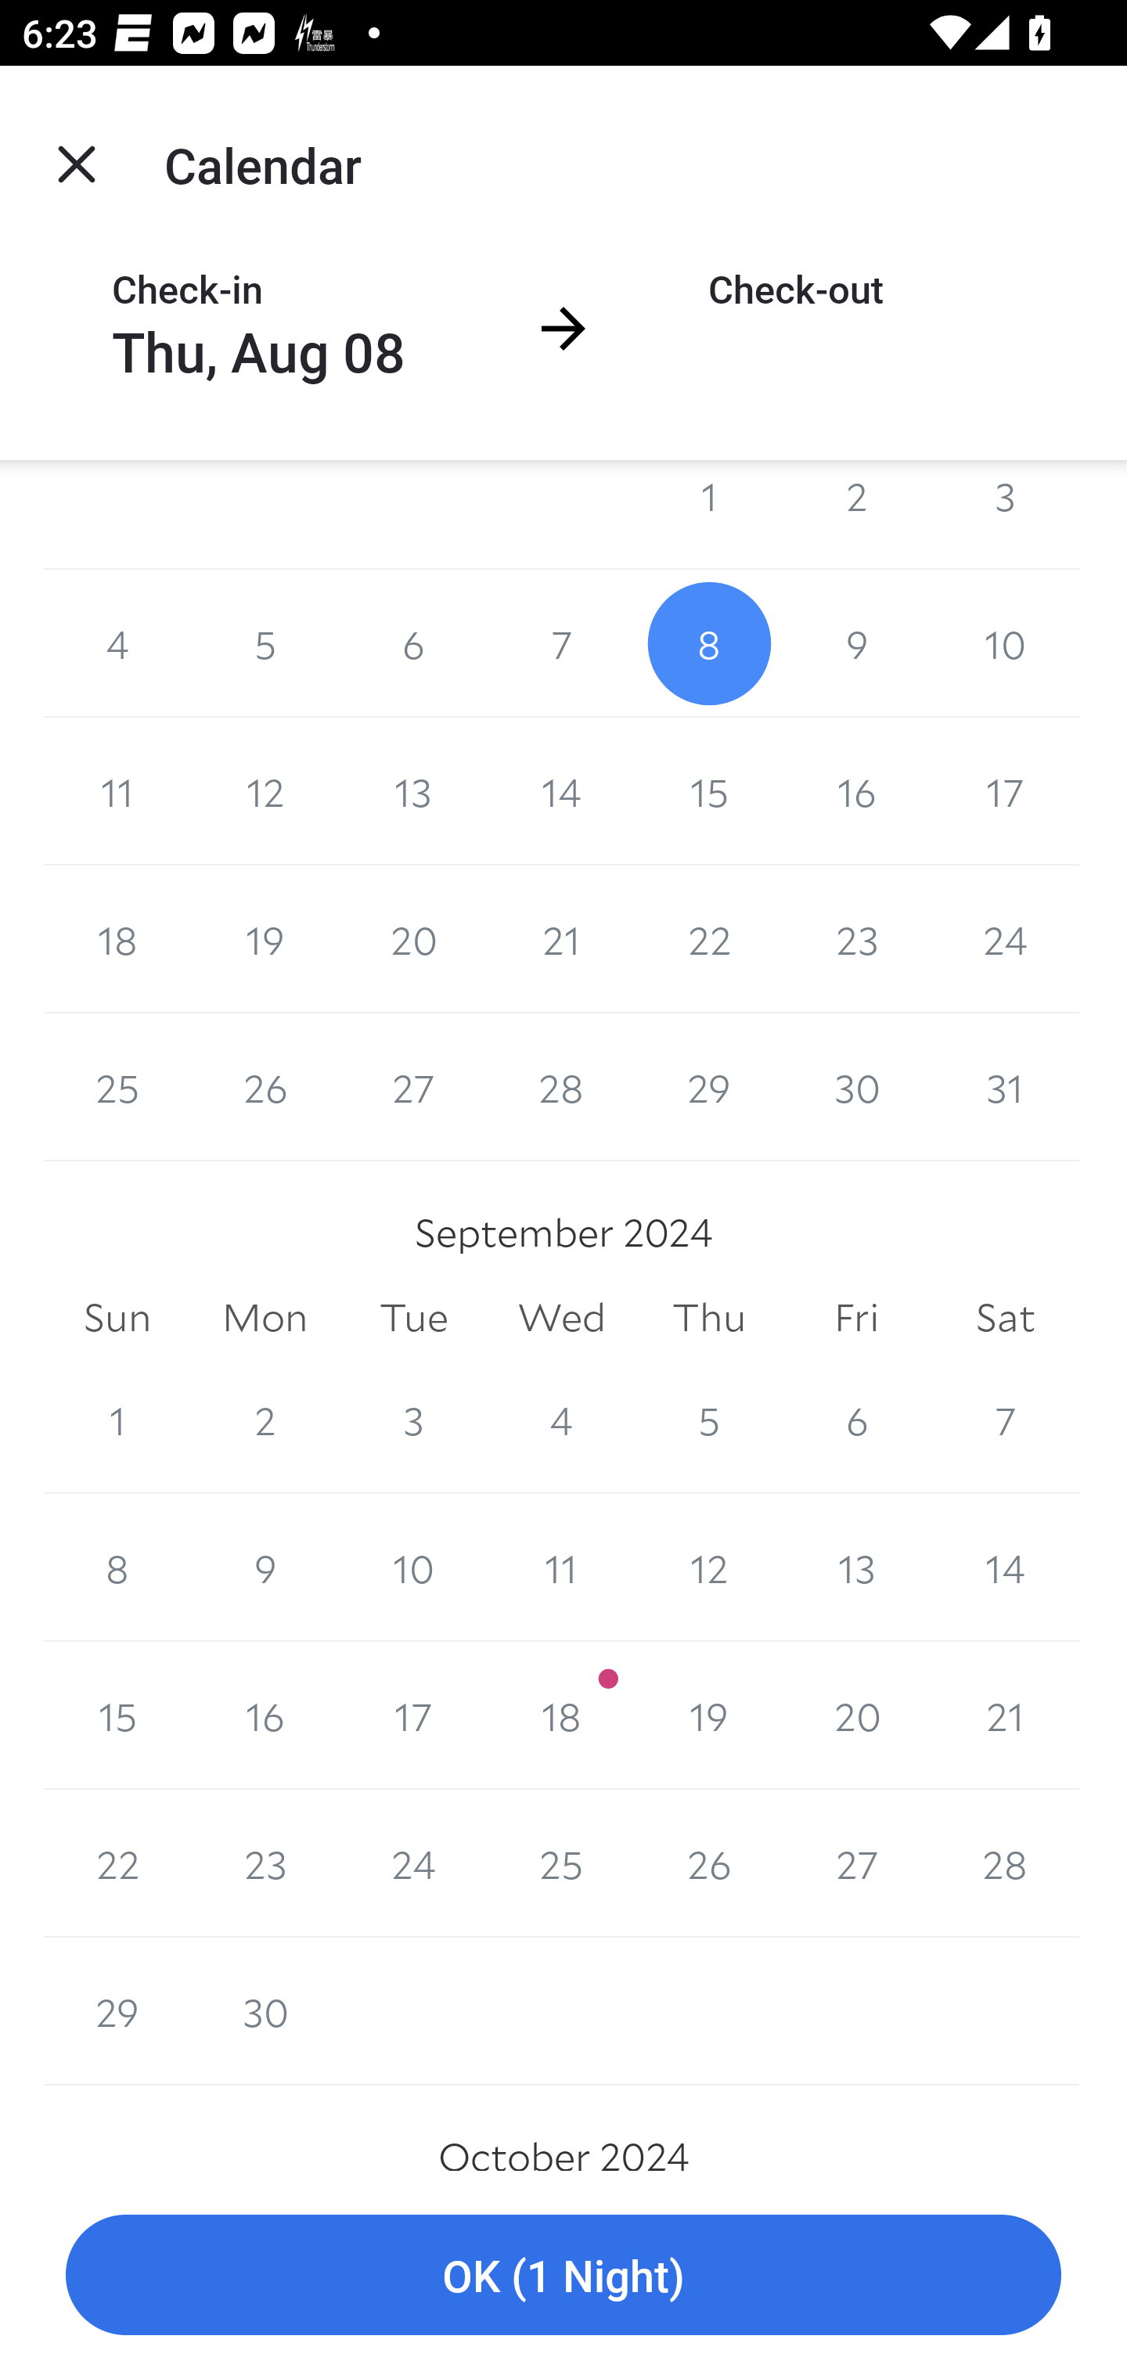 The width and height of the screenshot is (1127, 2379). What do you see at coordinates (1005, 1863) in the screenshot?
I see `28 28 September 2024` at bounding box center [1005, 1863].